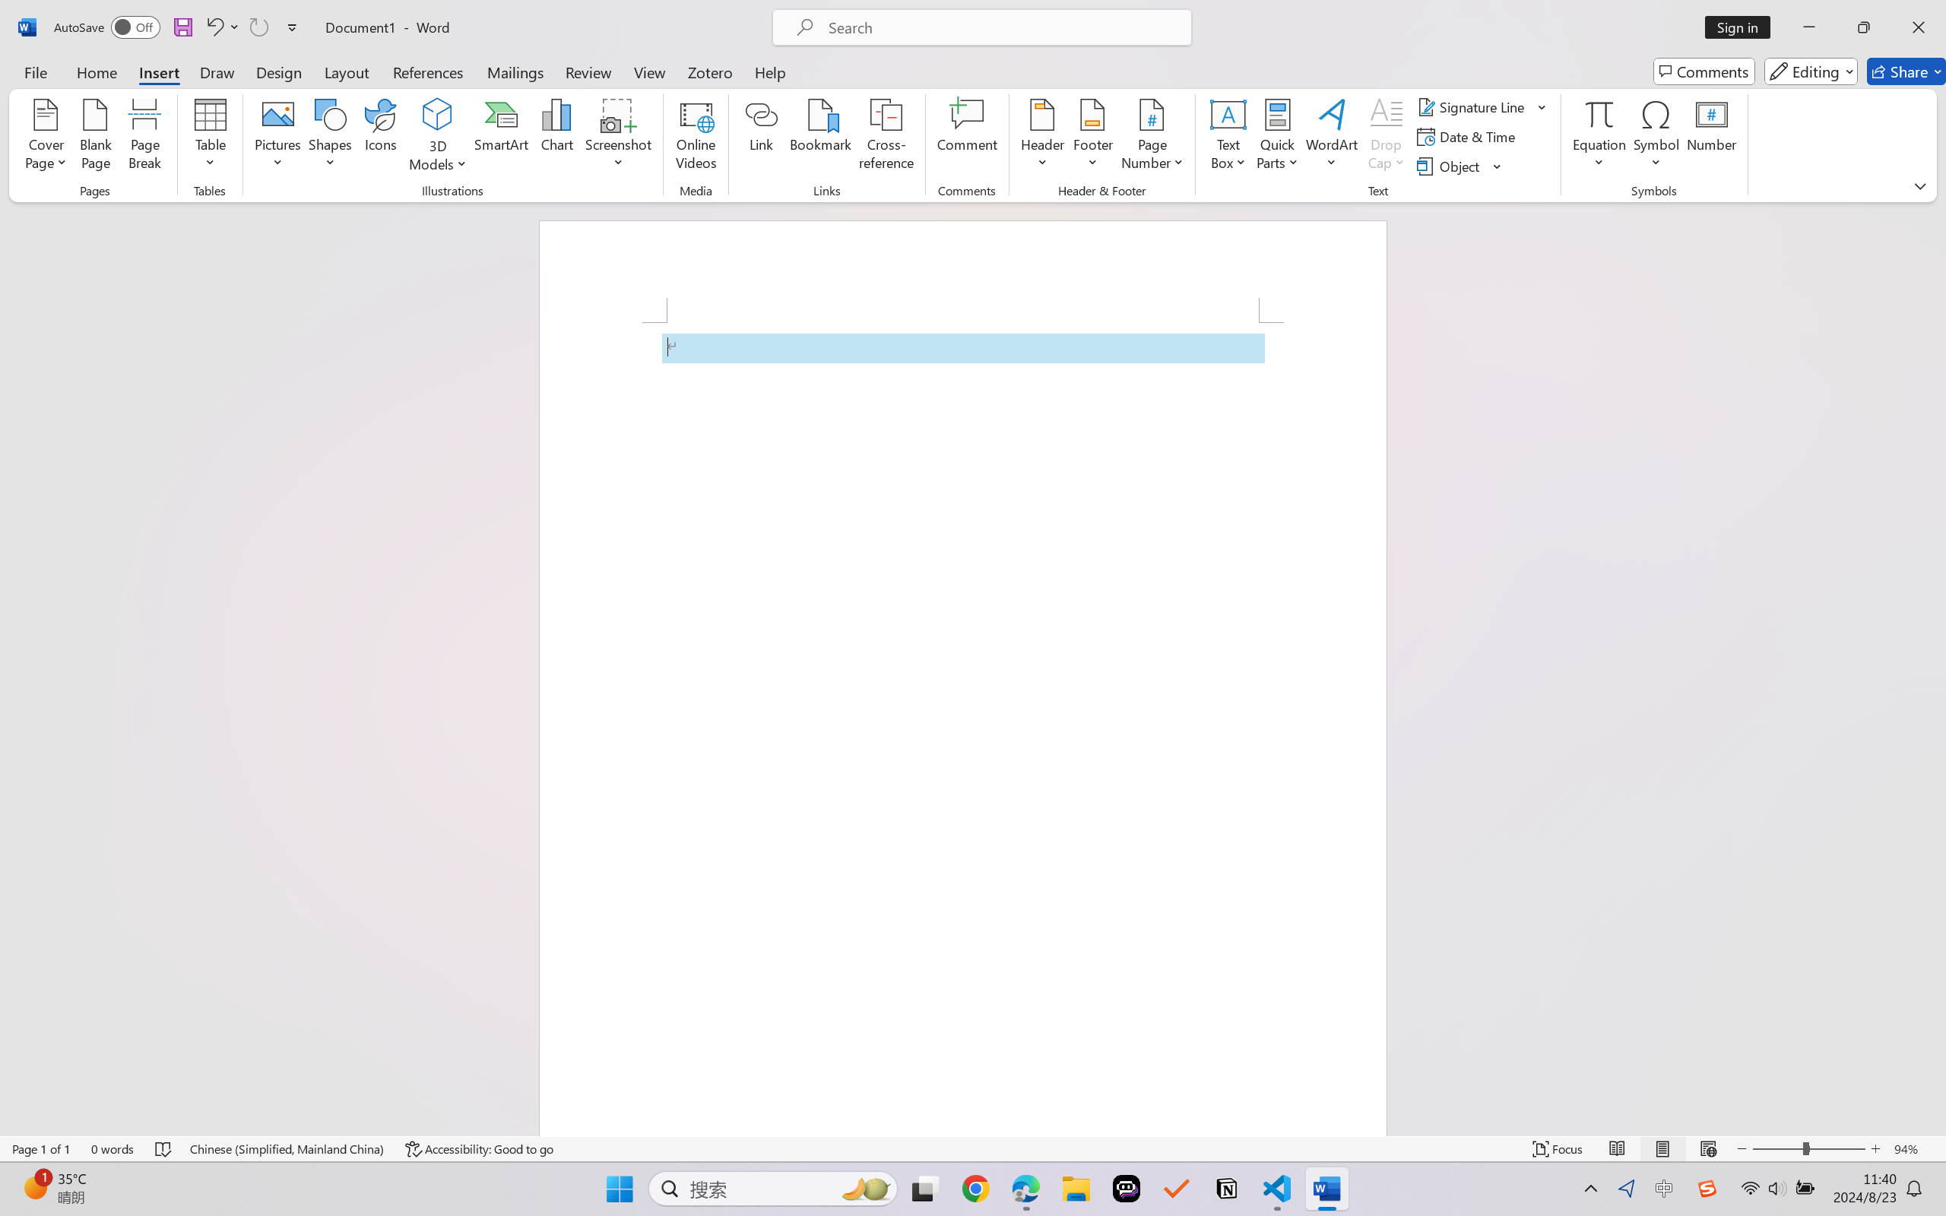 The height and width of the screenshot is (1216, 1946). Describe the element at coordinates (287, 1149) in the screenshot. I see `Language Chinese (Simplified, Mainland China)` at that location.